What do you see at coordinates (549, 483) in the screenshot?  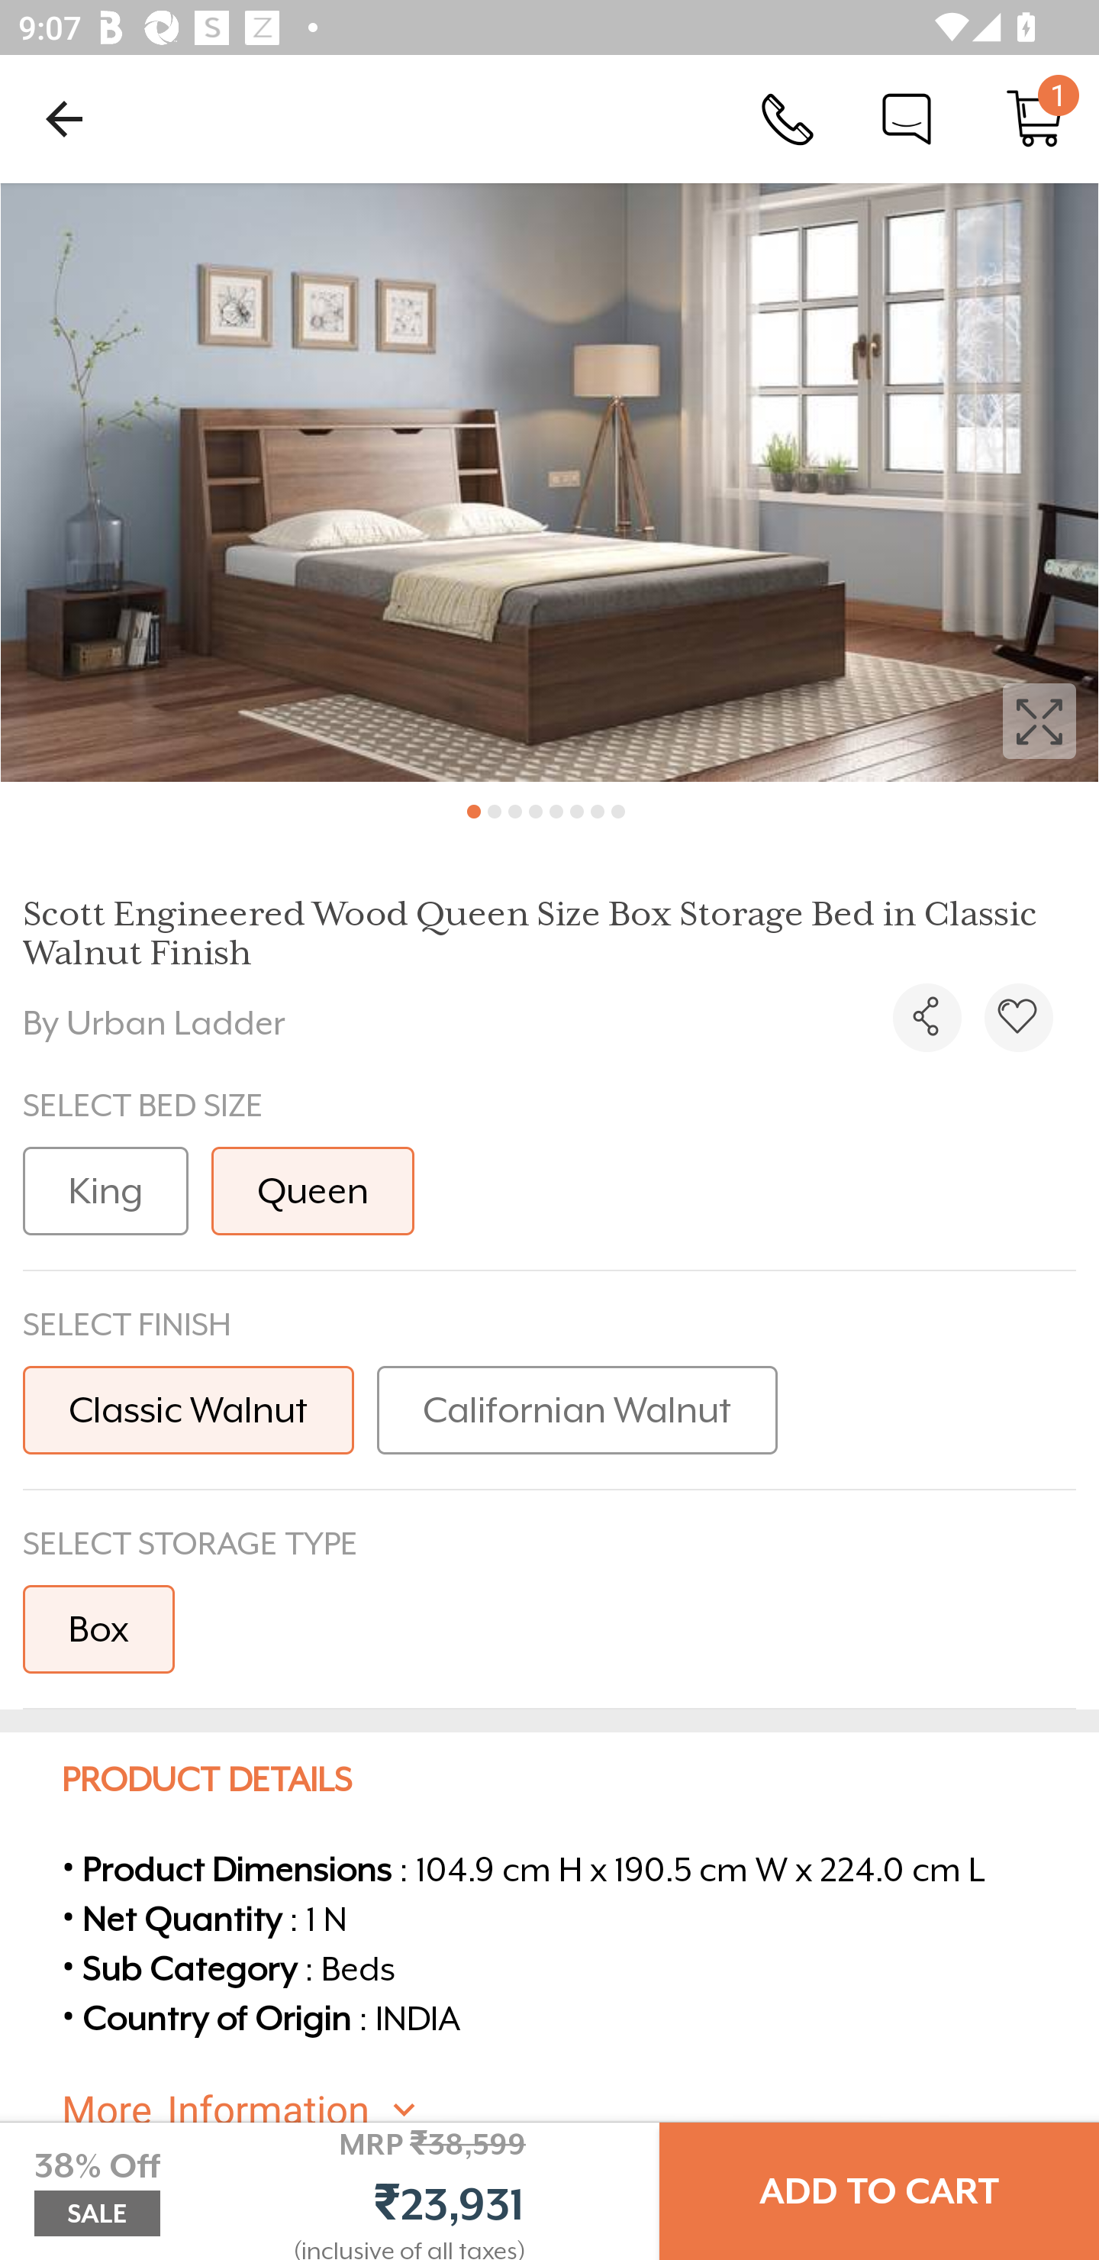 I see `` at bounding box center [549, 483].